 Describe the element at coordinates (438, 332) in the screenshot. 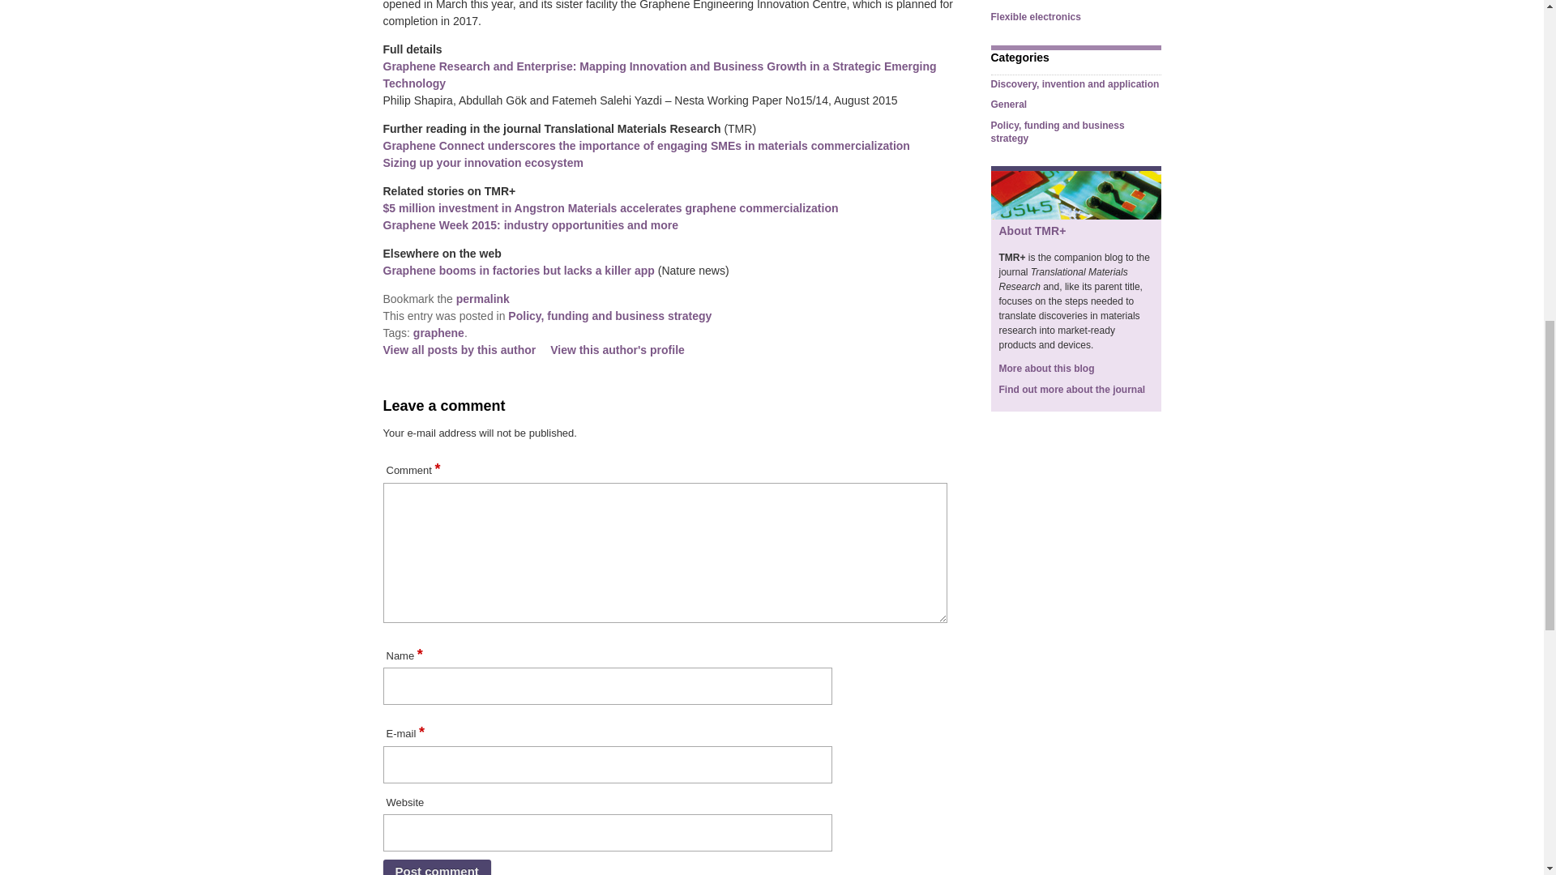

I see `graphene` at that location.